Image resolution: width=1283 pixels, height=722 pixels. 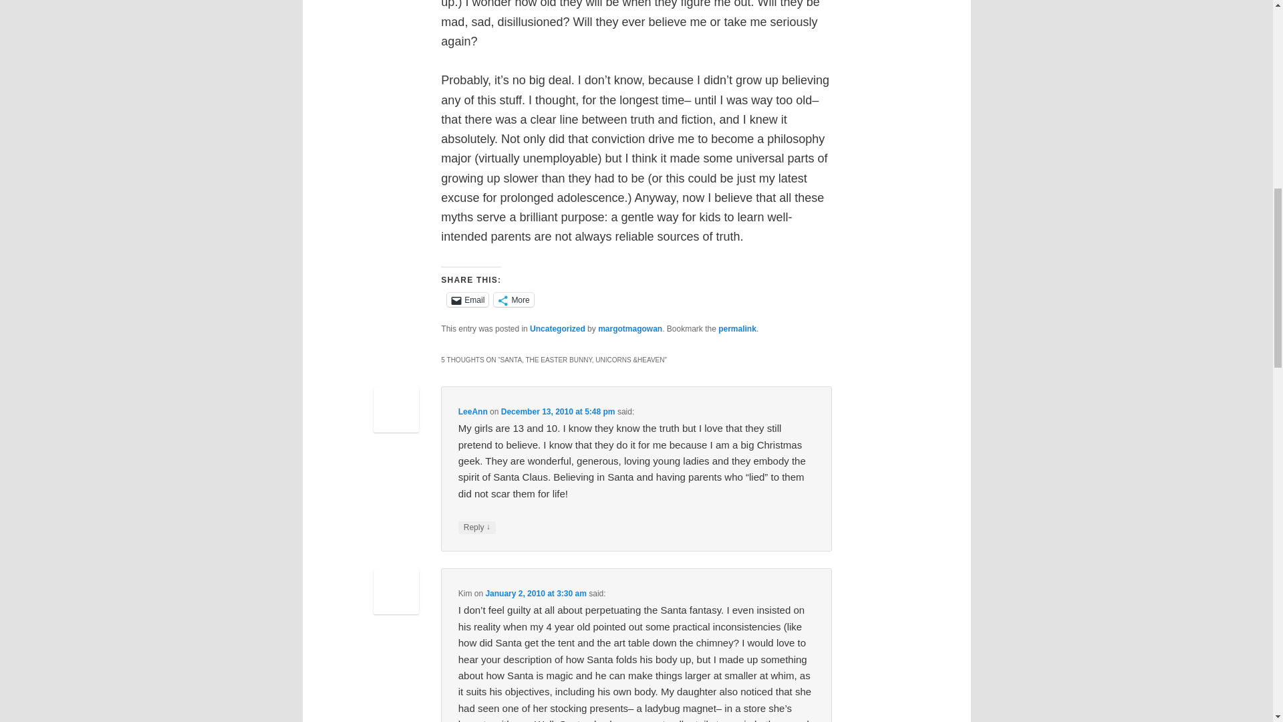 I want to click on Click to email a link to a friend, so click(x=468, y=299).